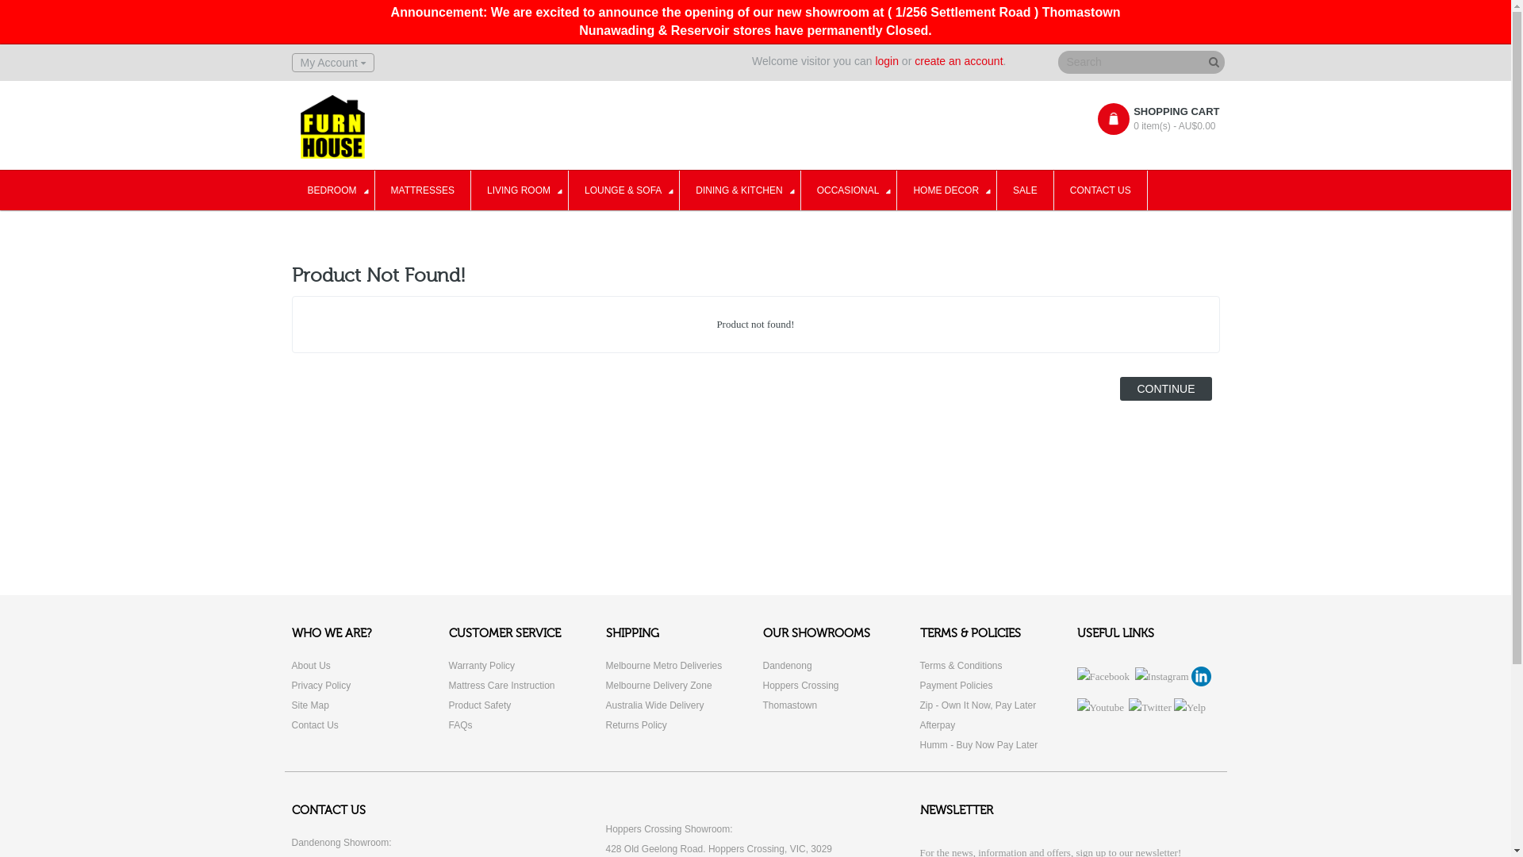 The width and height of the screenshot is (1523, 857). I want to click on Warranty Policy, so click(482, 666).